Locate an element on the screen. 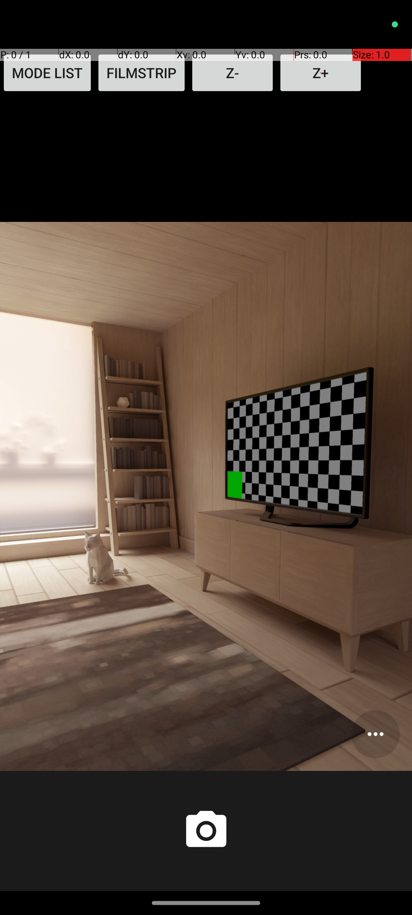 The height and width of the screenshot is (915, 412). FILMSTRIP is located at coordinates (142, 73).